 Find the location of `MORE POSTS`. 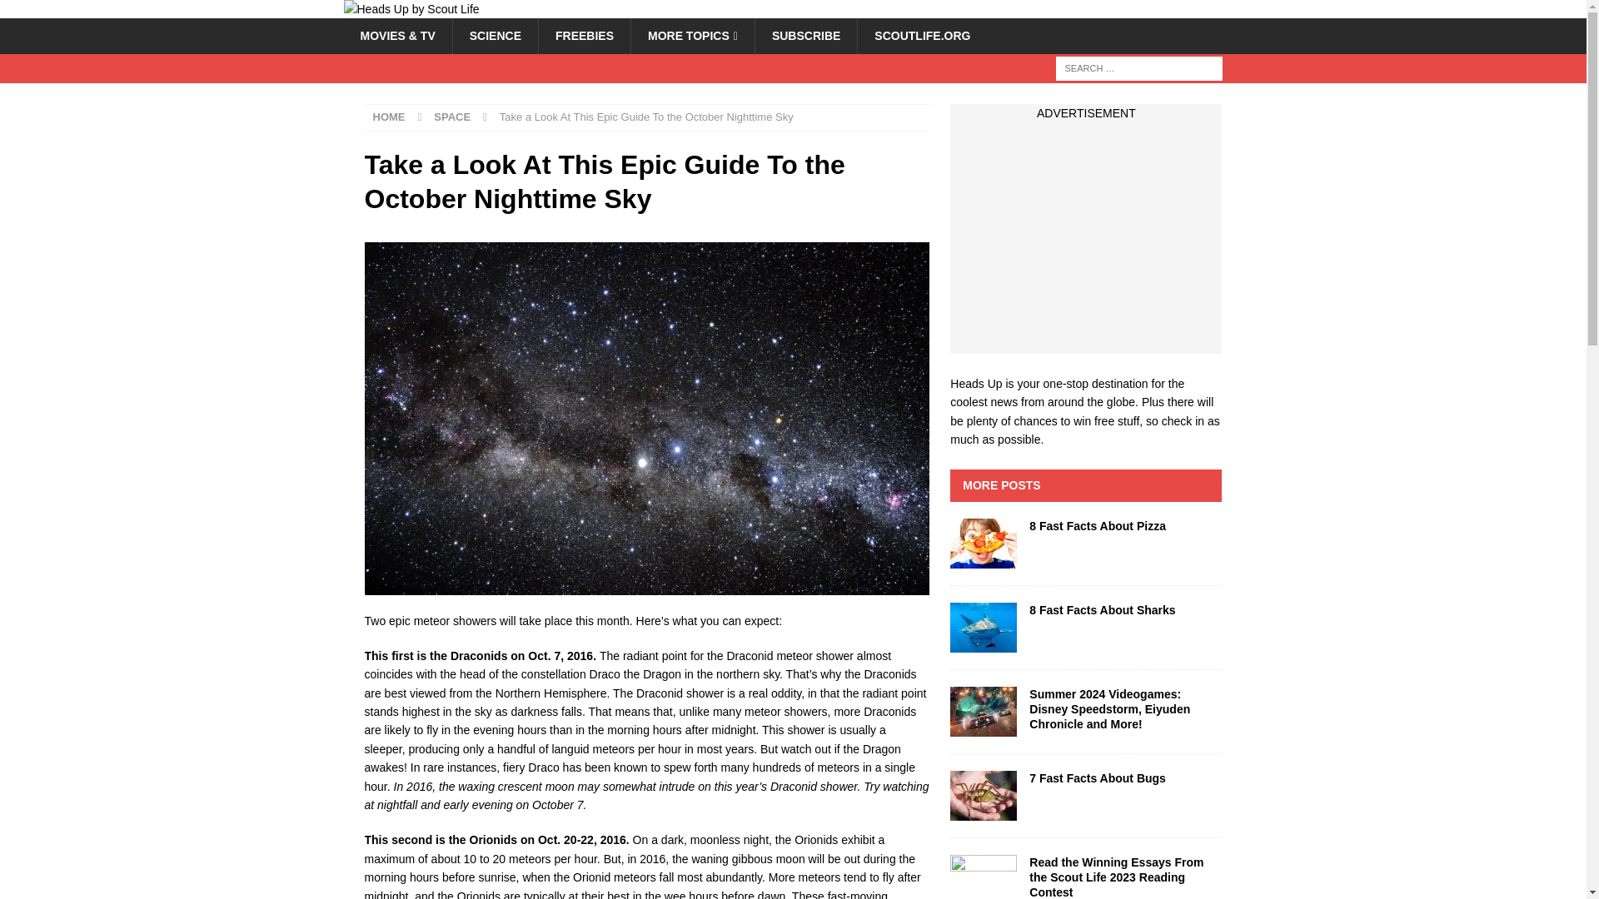

MORE POSTS is located at coordinates (1001, 484).